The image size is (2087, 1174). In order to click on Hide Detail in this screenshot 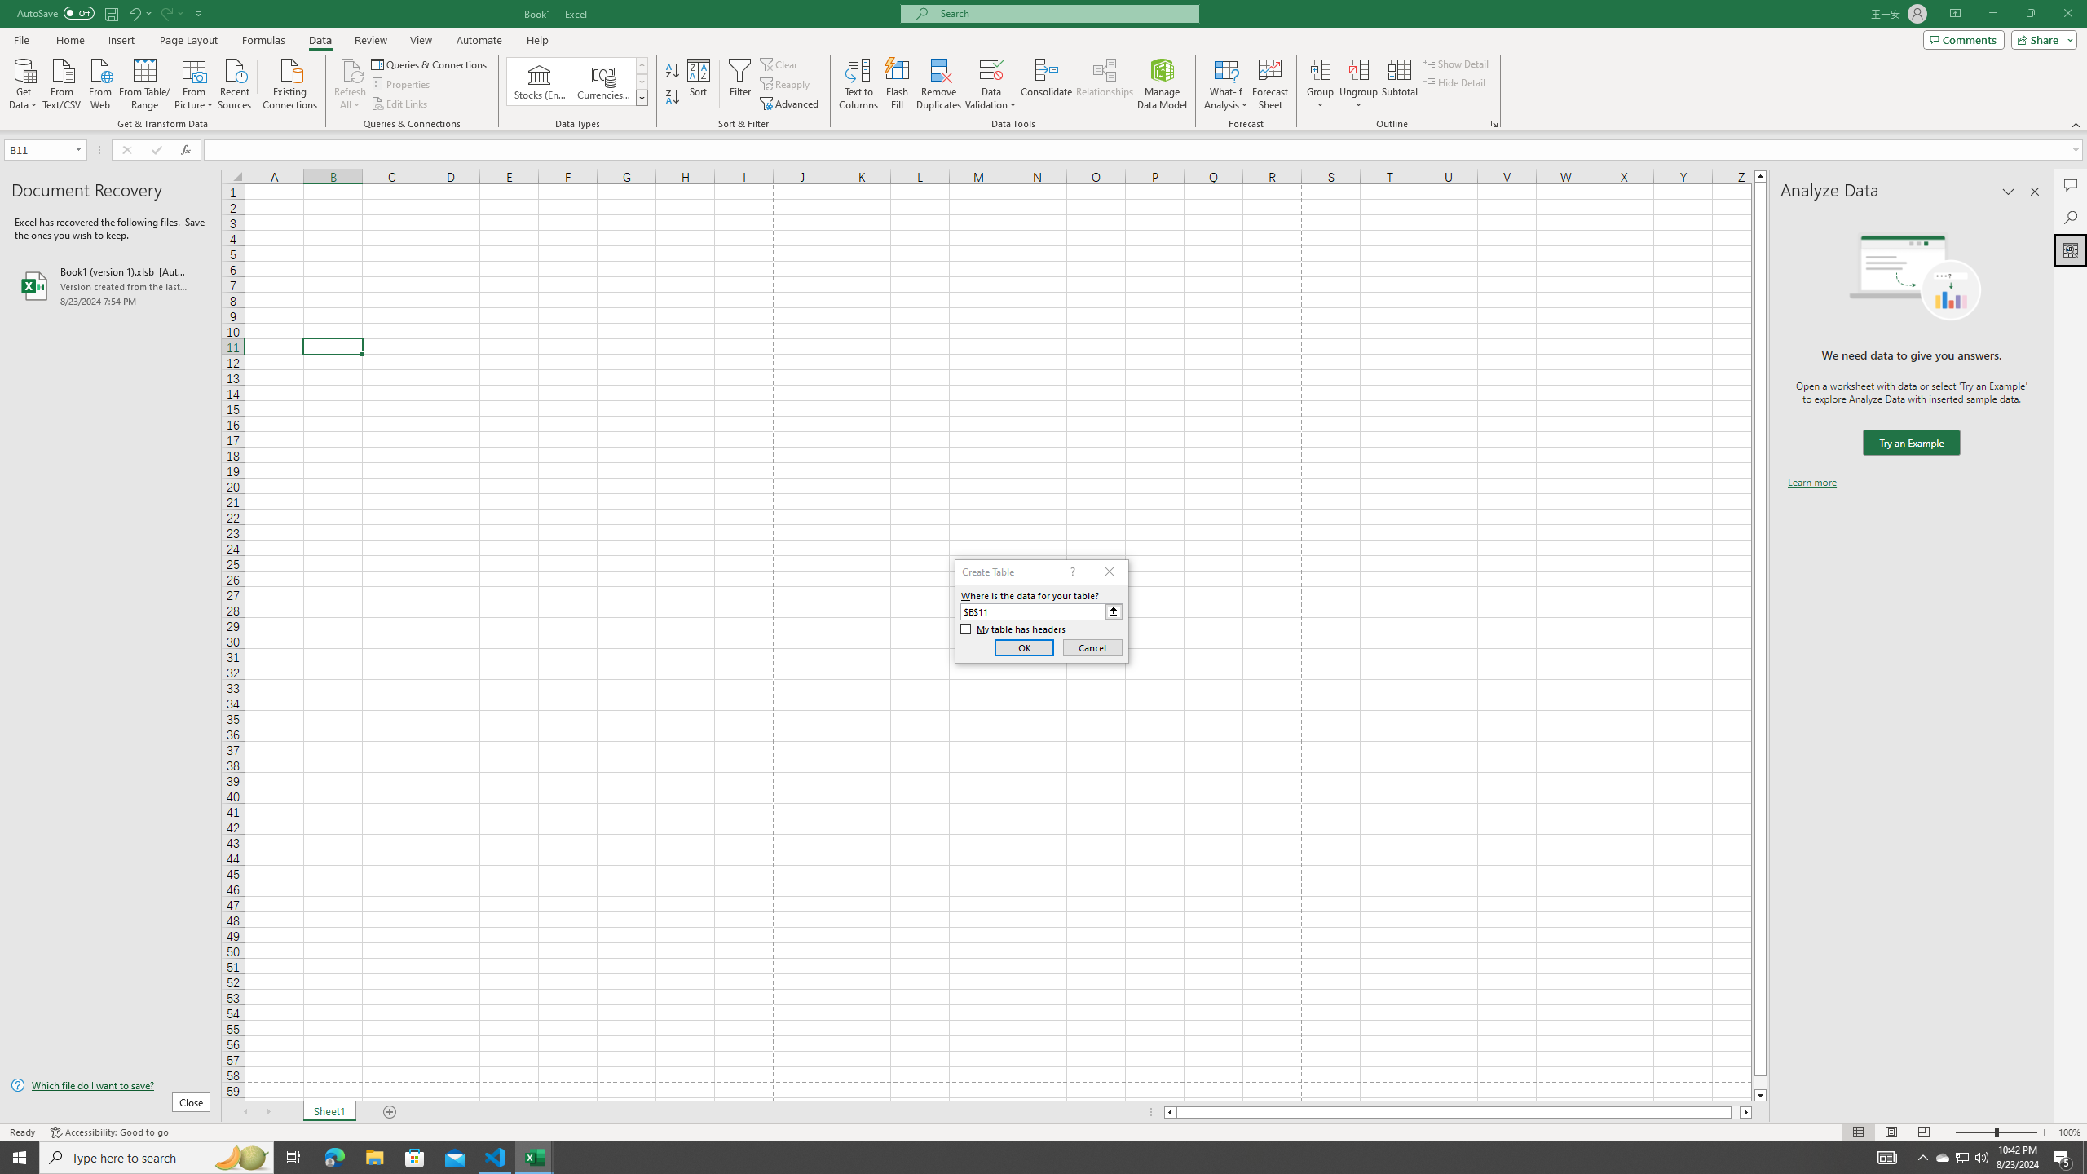, I will do `click(1454, 82)`.